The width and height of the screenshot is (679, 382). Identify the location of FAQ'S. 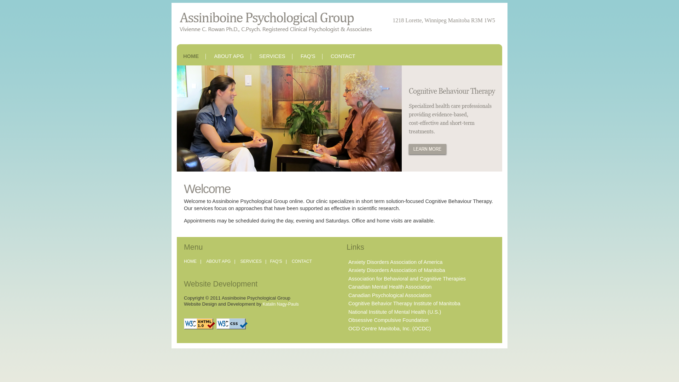
(276, 261).